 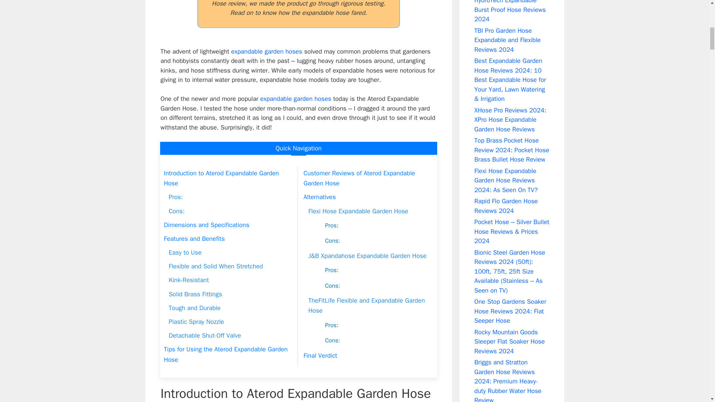 What do you see at coordinates (320, 355) in the screenshot?
I see `Final Verdict` at bounding box center [320, 355].